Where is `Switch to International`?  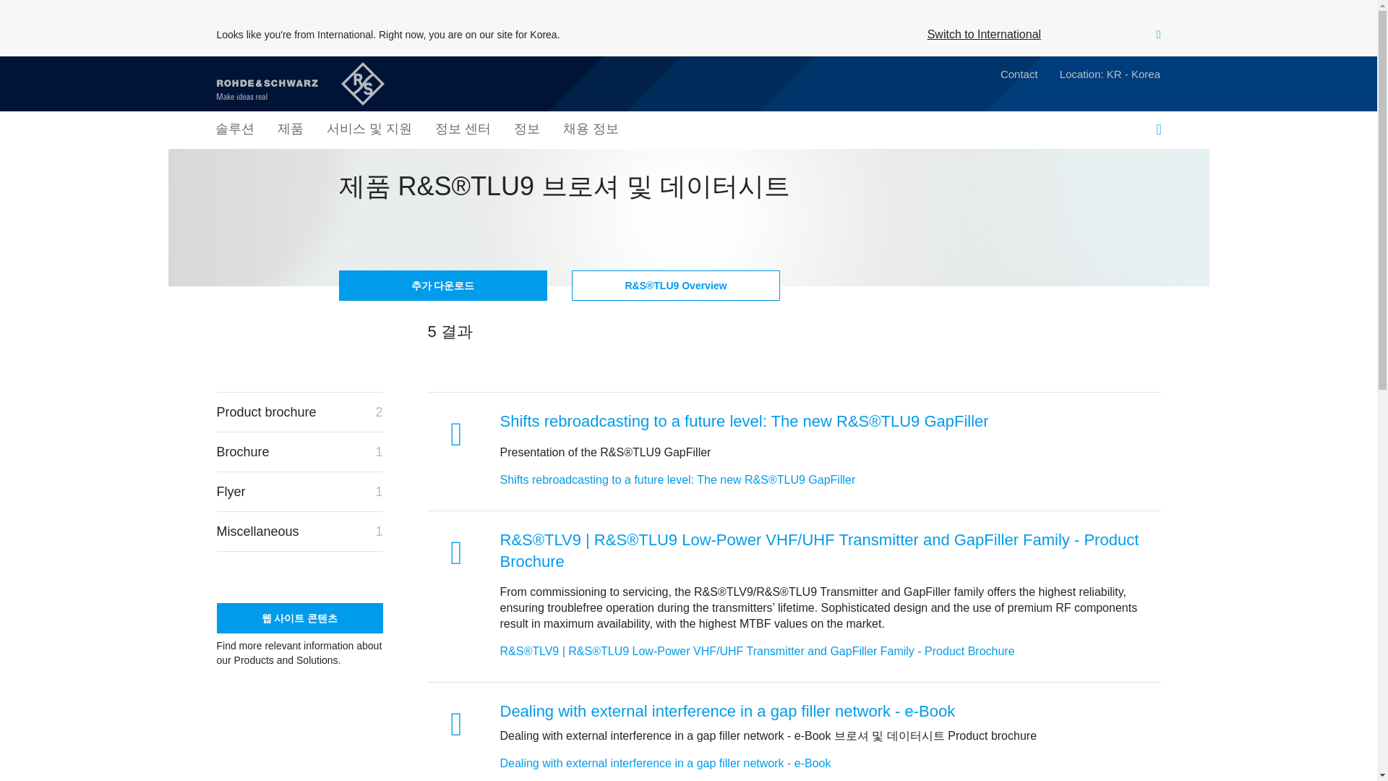 Switch to International is located at coordinates (984, 35).